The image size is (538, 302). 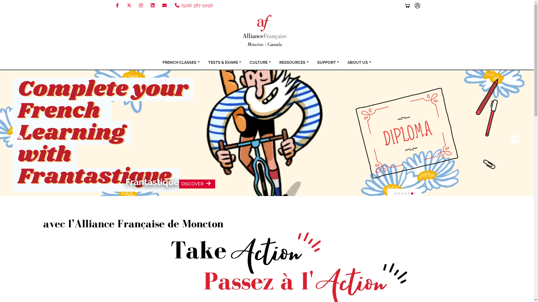 I want to click on DISCOVER, so click(x=197, y=184).